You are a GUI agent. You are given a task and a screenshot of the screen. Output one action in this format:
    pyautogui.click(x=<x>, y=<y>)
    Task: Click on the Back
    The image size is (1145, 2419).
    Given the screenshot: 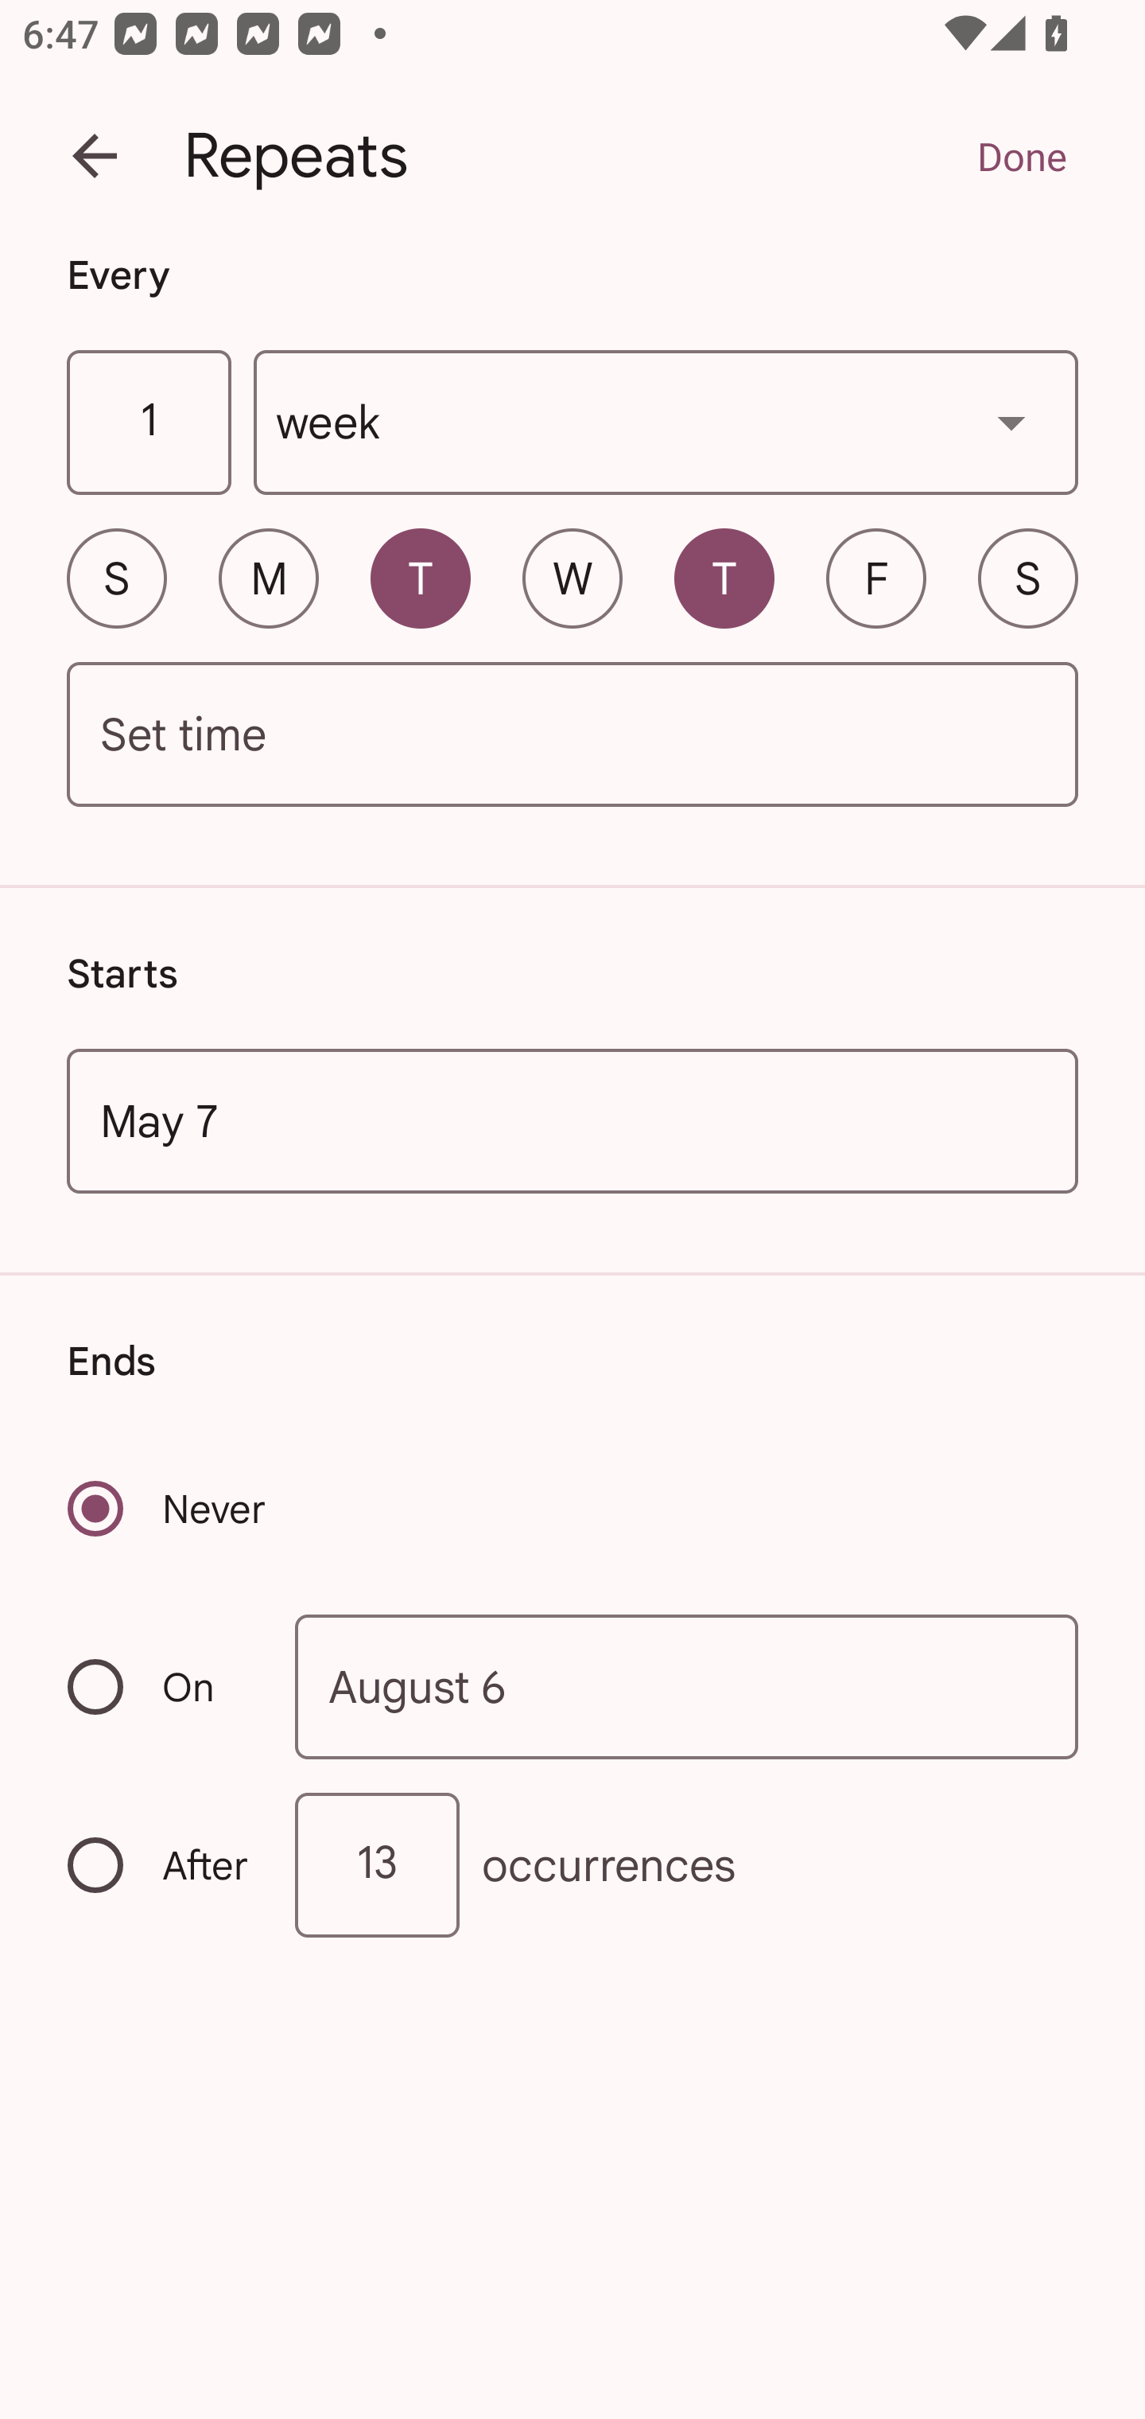 What is the action you would take?
    pyautogui.click(x=95, y=156)
    